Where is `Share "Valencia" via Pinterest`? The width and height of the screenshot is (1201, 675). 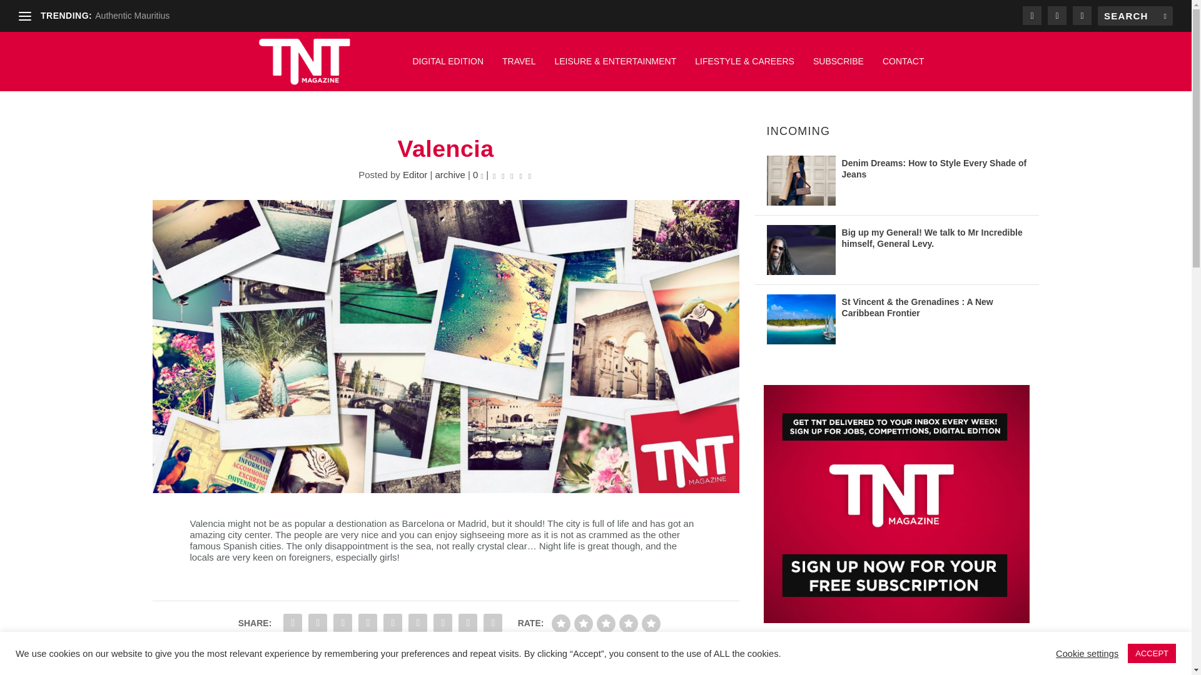
Share "Valencia" via Pinterest is located at coordinates (368, 623).